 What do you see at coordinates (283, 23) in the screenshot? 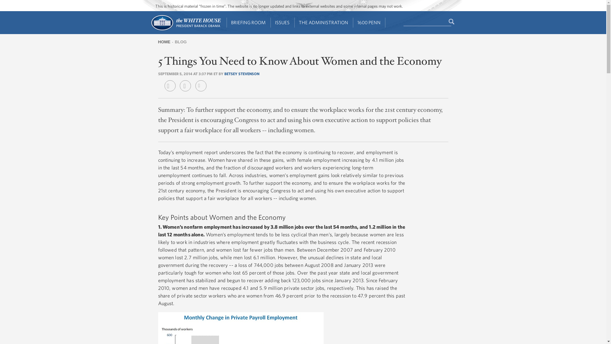
I see `ISSUES` at bounding box center [283, 23].